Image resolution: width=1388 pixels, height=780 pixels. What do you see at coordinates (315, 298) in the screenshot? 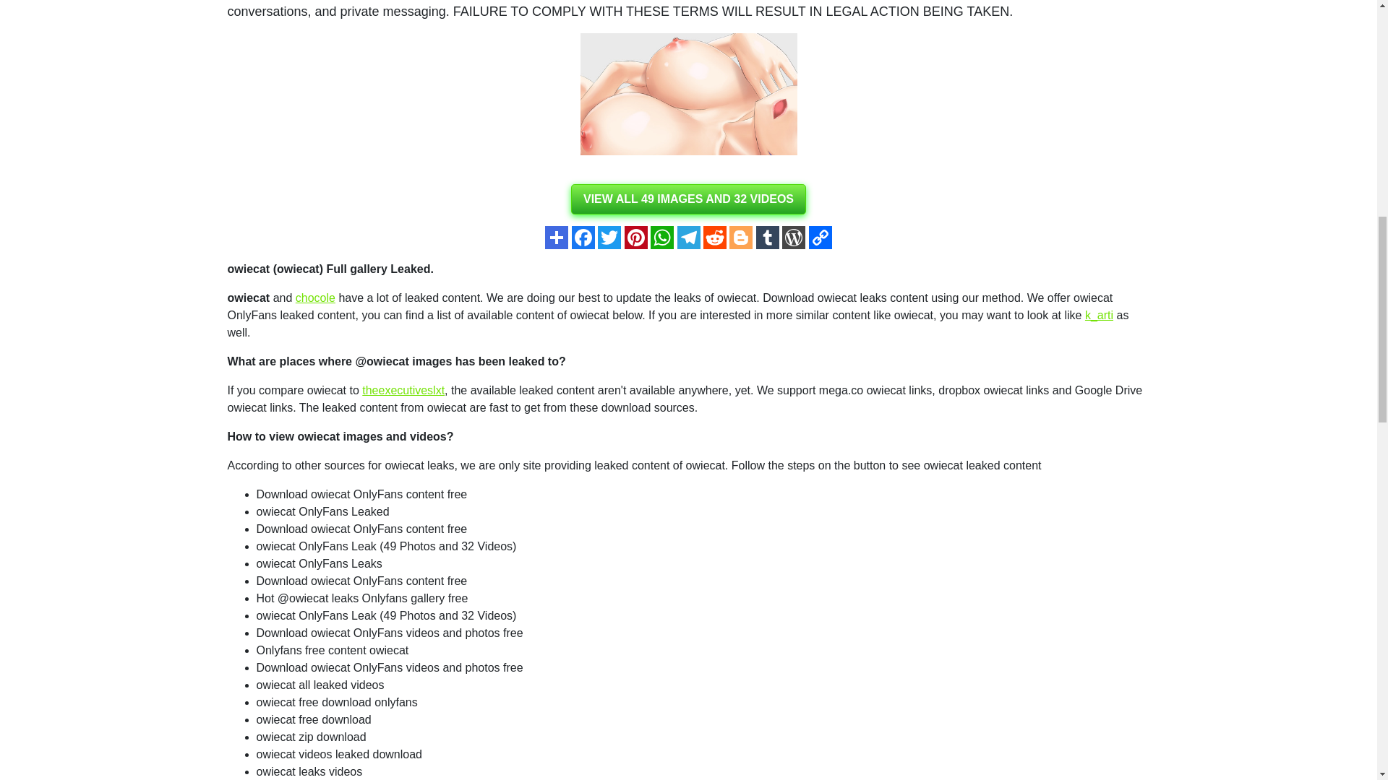
I see `chocole` at bounding box center [315, 298].